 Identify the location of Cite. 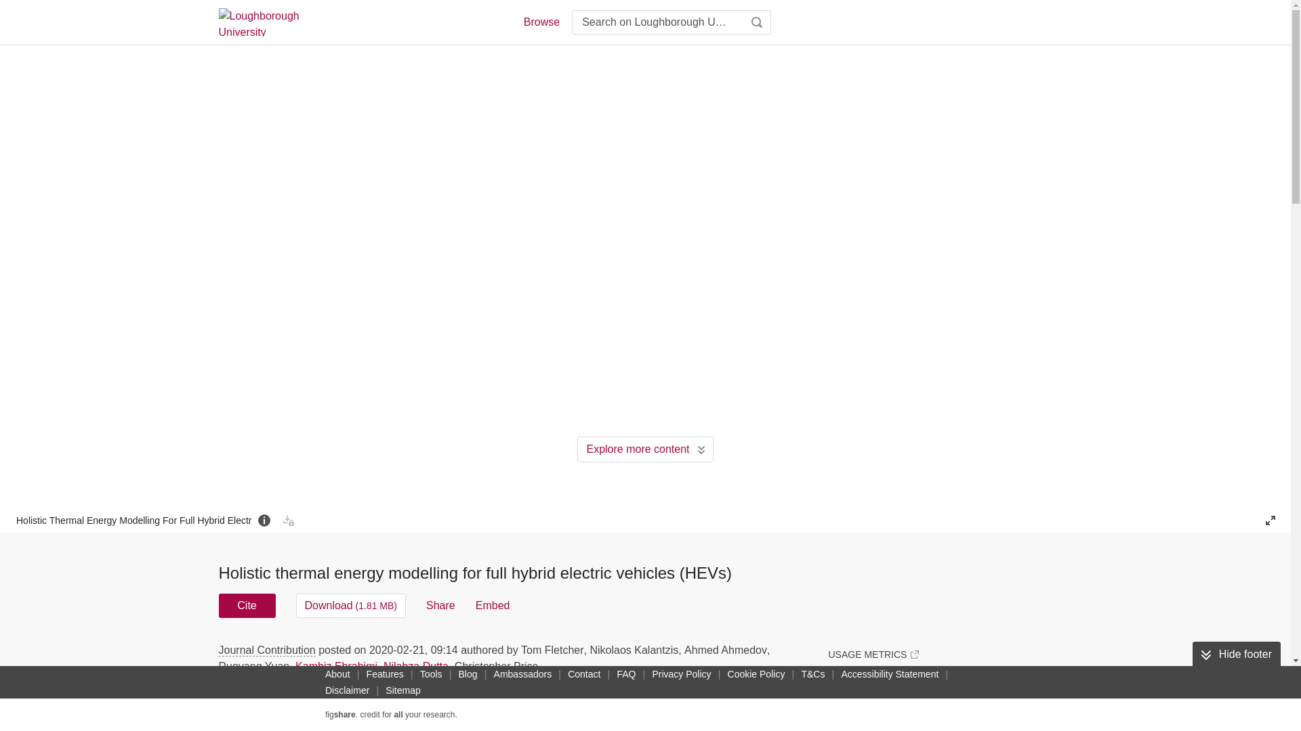
(247, 605).